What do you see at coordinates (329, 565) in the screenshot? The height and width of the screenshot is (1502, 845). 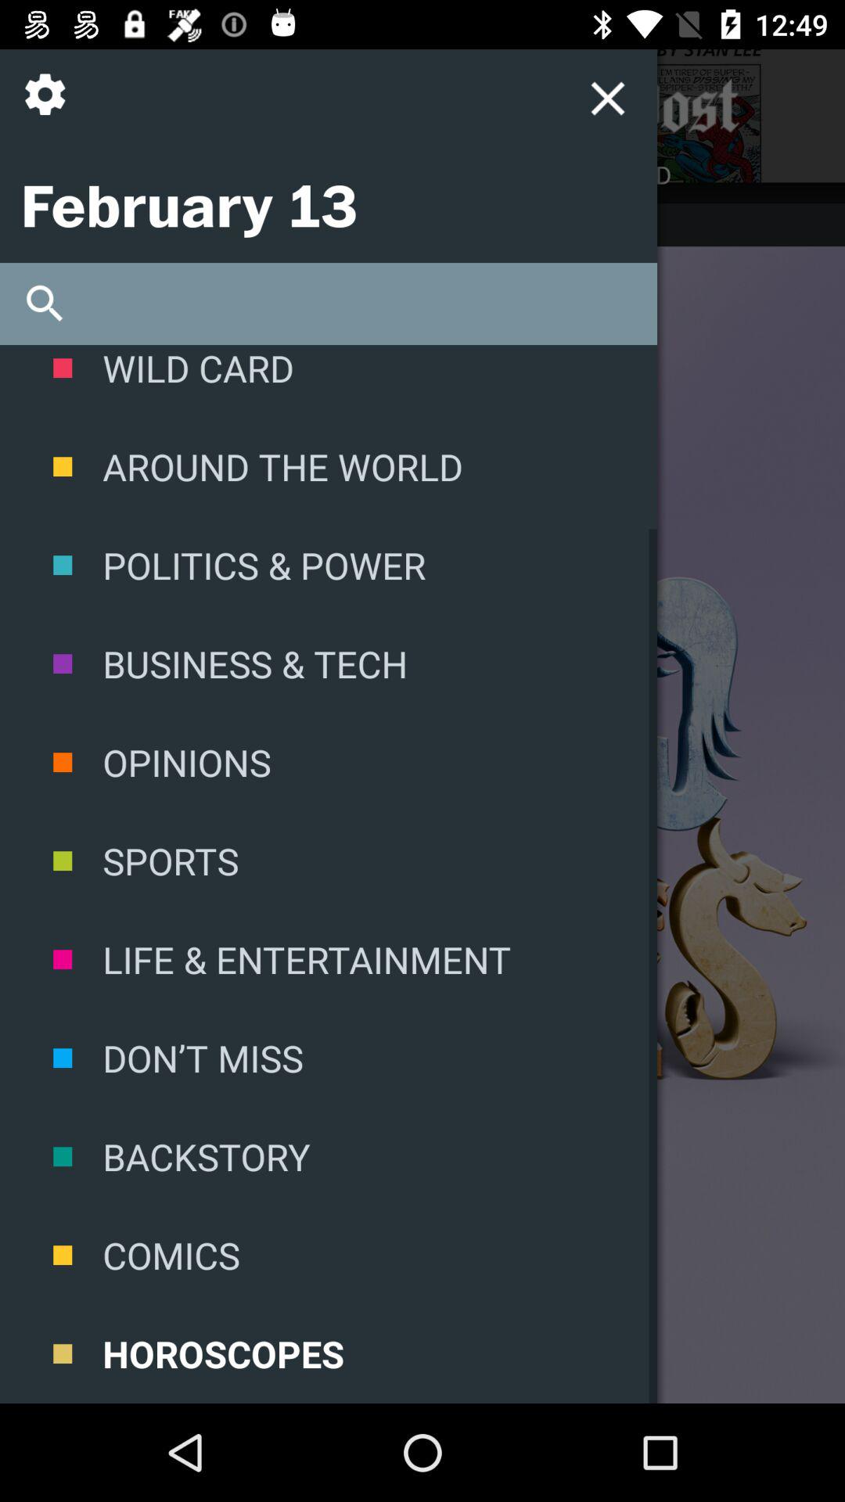 I see `select icon below the around the world icon` at bounding box center [329, 565].